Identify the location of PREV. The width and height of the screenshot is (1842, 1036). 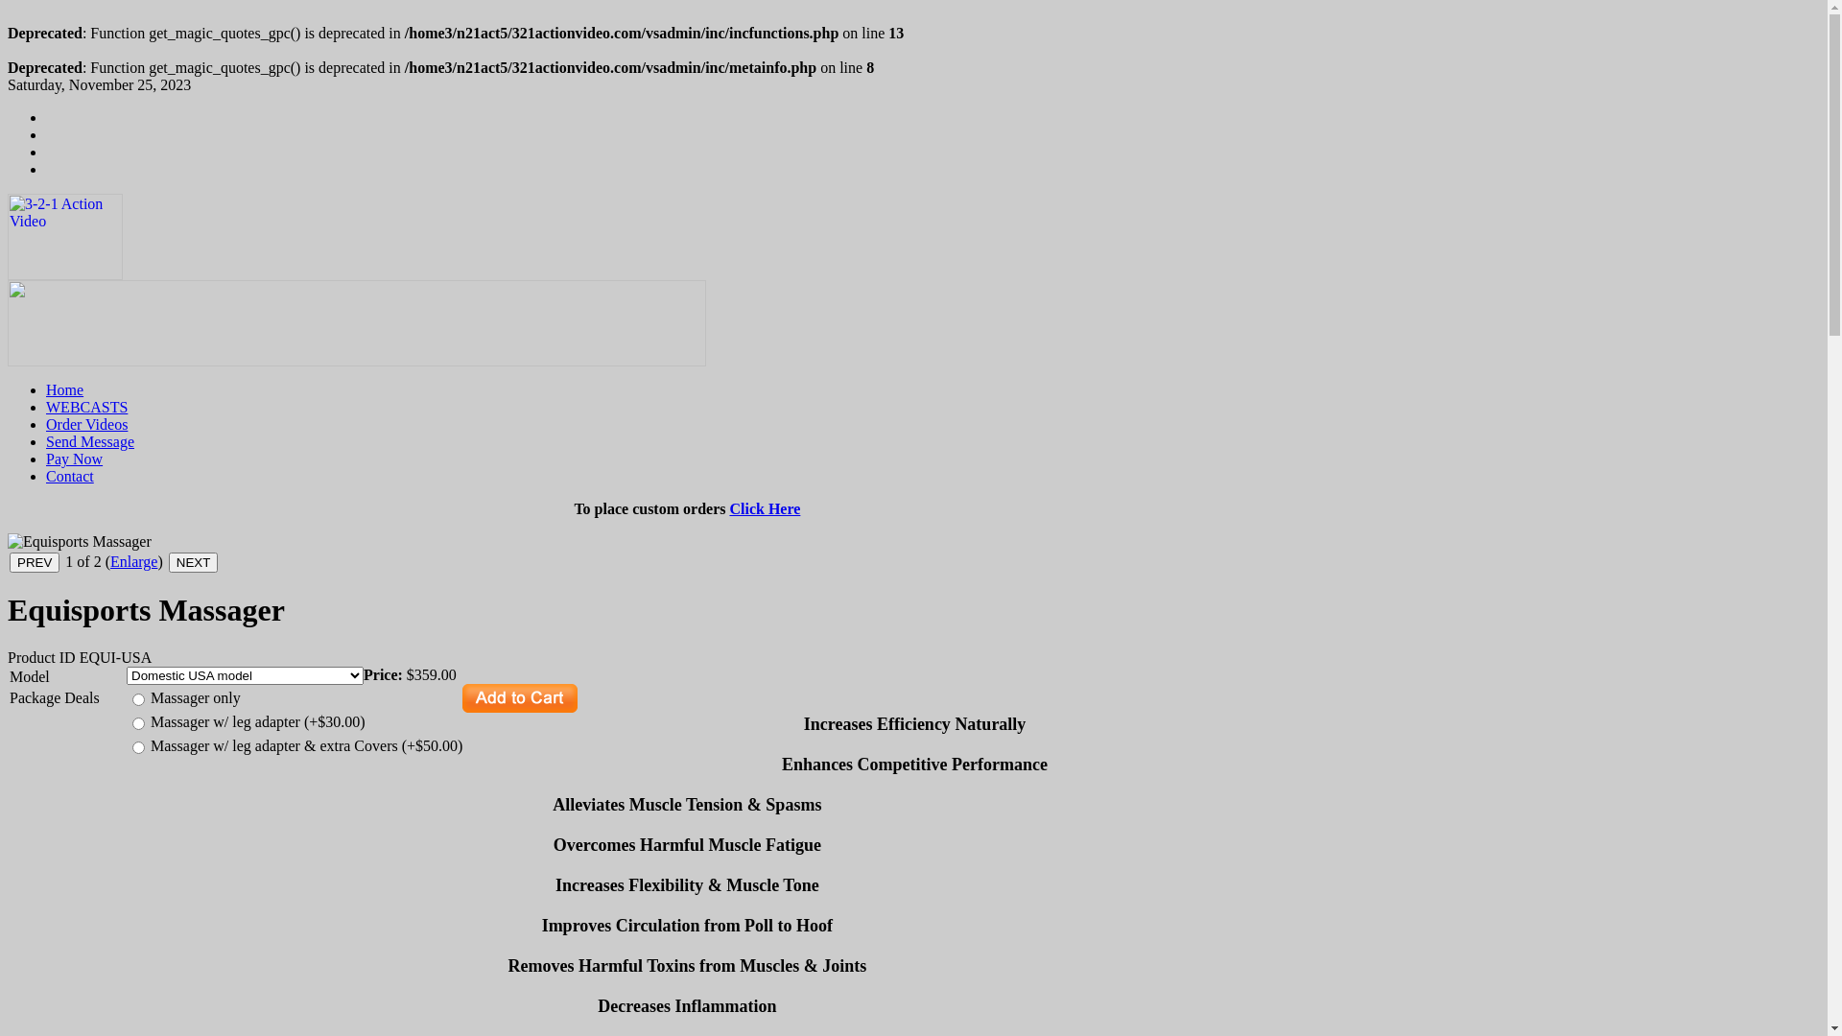
(35, 562).